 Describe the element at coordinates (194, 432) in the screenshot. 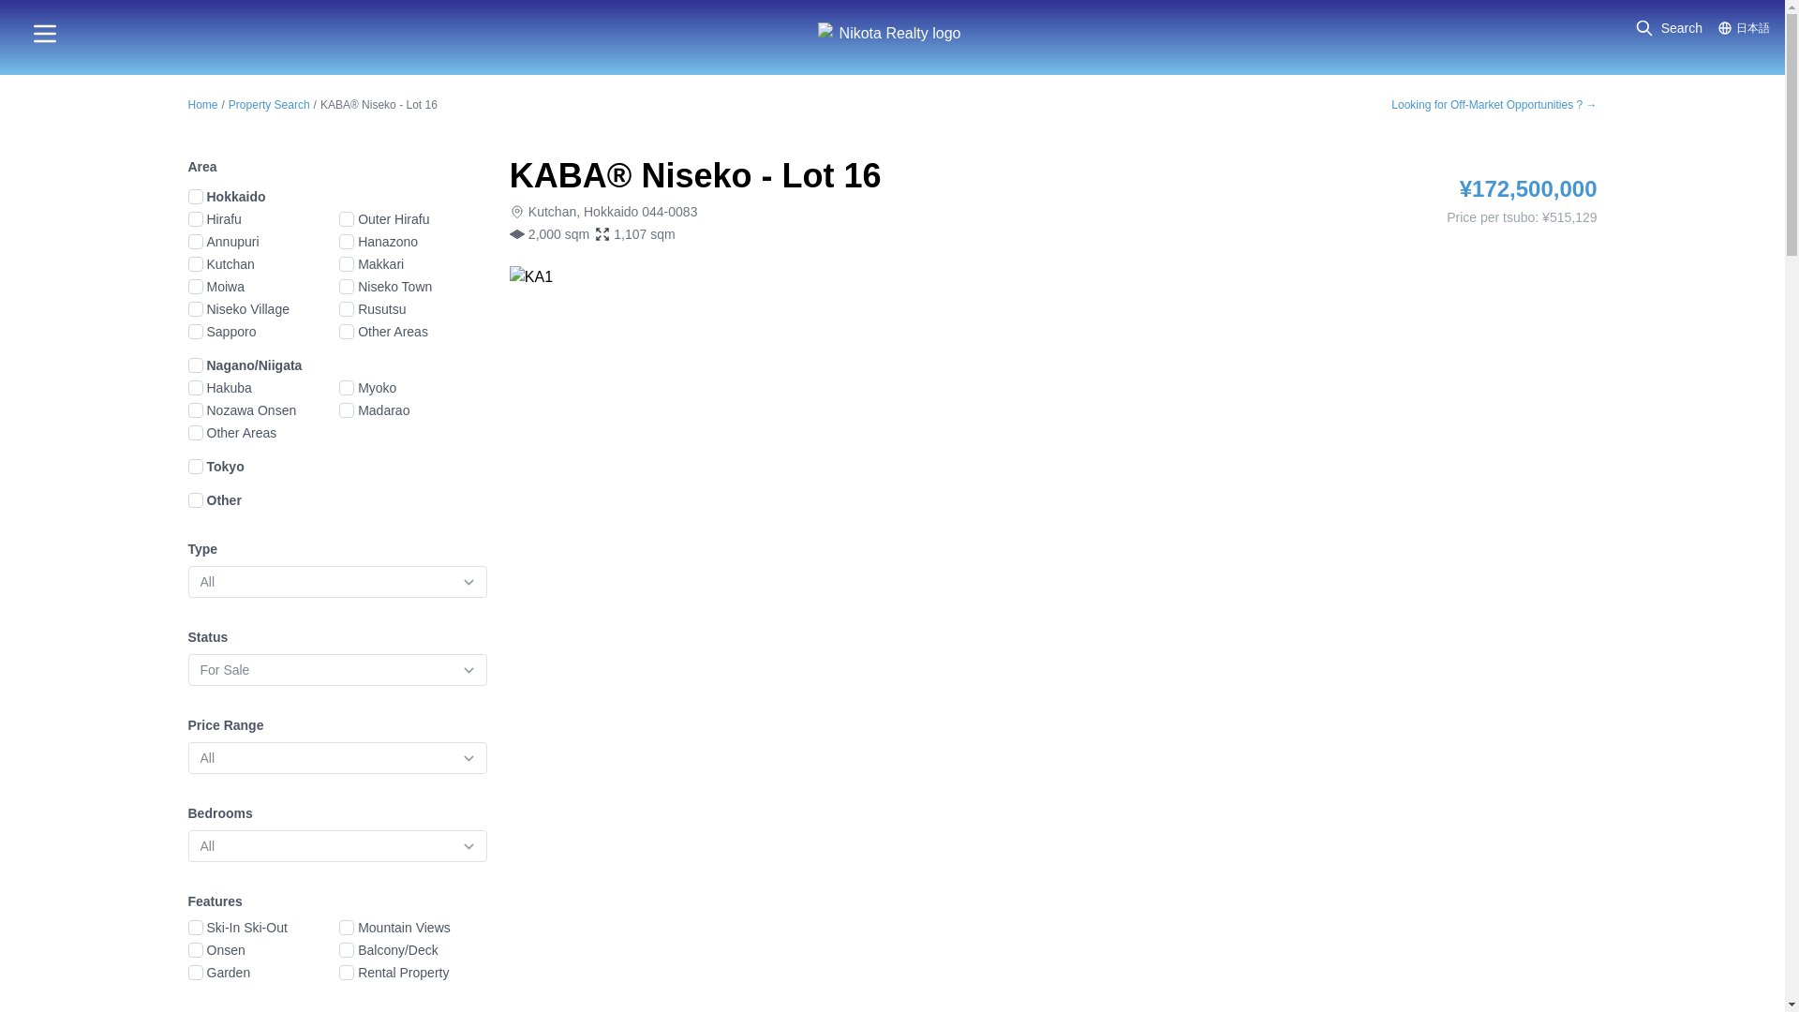

I see `other-nagano-areas` at that location.